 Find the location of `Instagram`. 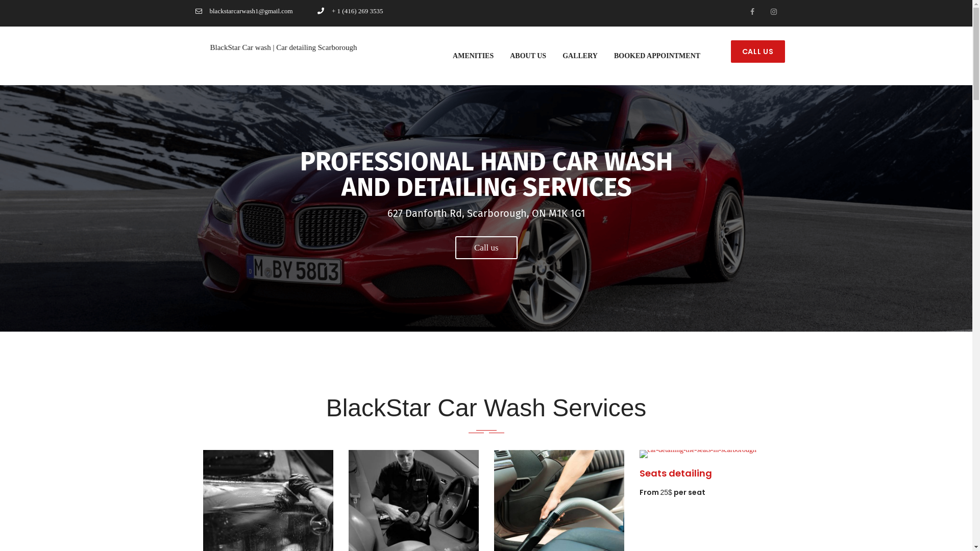

Instagram is located at coordinates (772, 12).